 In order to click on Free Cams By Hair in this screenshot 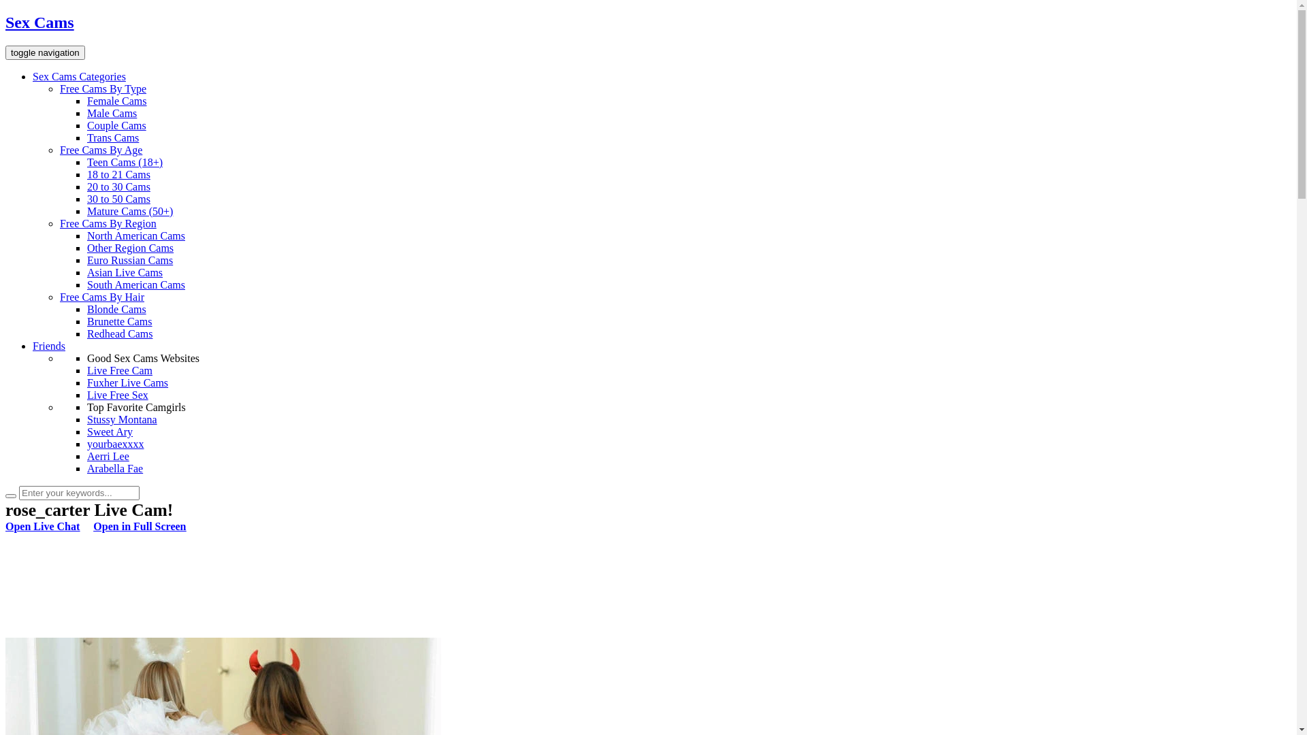, I will do `click(102, 297)`.